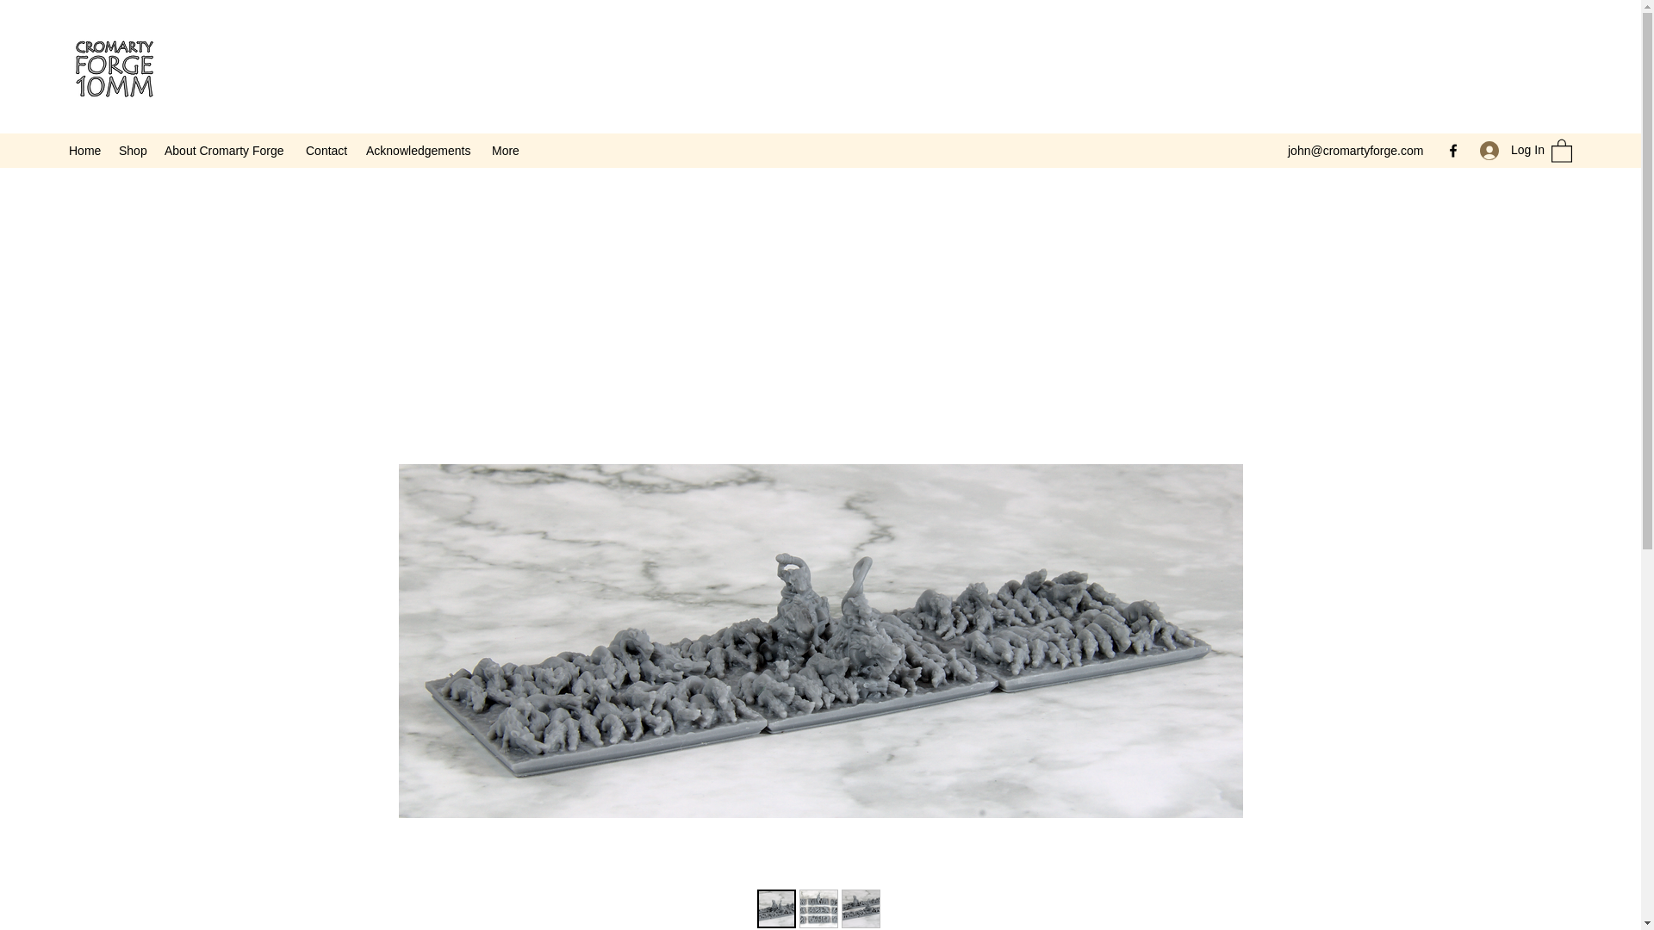 This screenshot has height=930, width=1654. What do you see at coordinates (84, 150) in the screenshot?
I see `Home` at bounding box center [84, 150].